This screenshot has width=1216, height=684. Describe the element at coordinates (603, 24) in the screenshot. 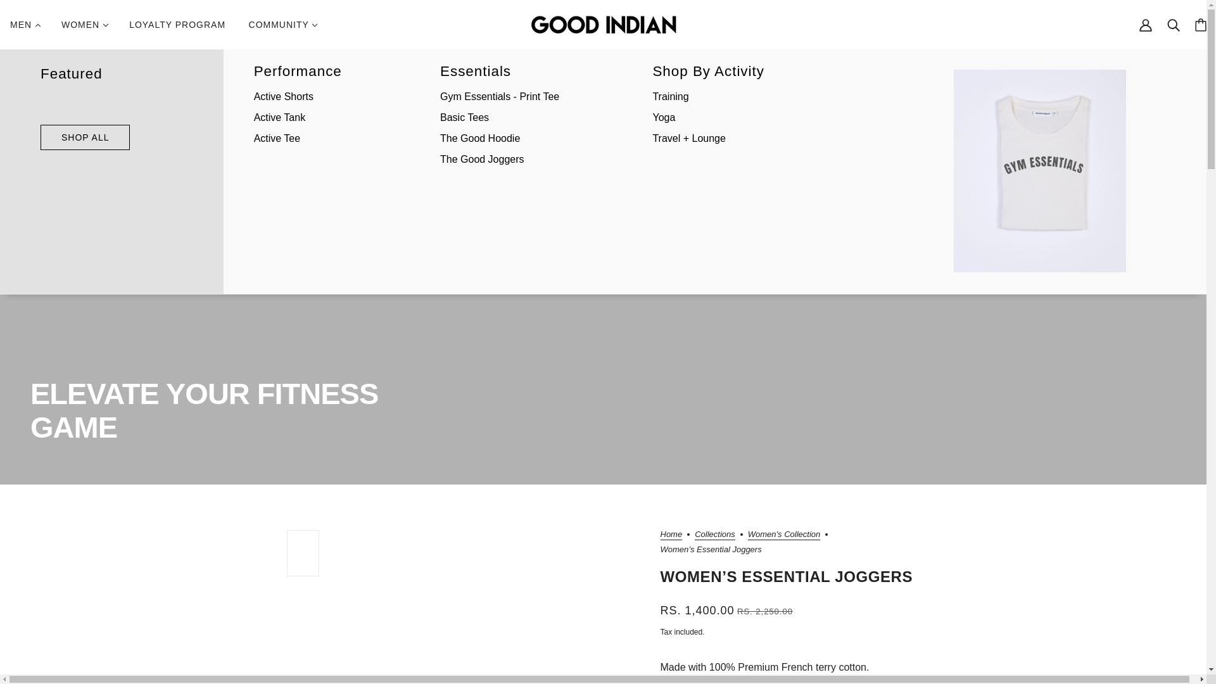

I see `Good Indian` at that location.